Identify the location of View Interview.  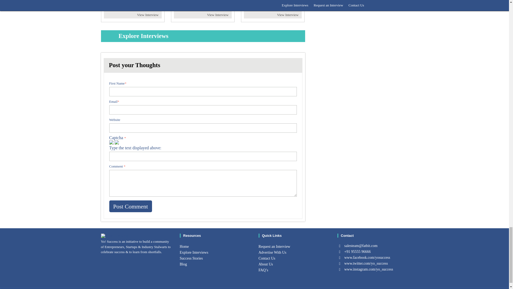
(217, 14).